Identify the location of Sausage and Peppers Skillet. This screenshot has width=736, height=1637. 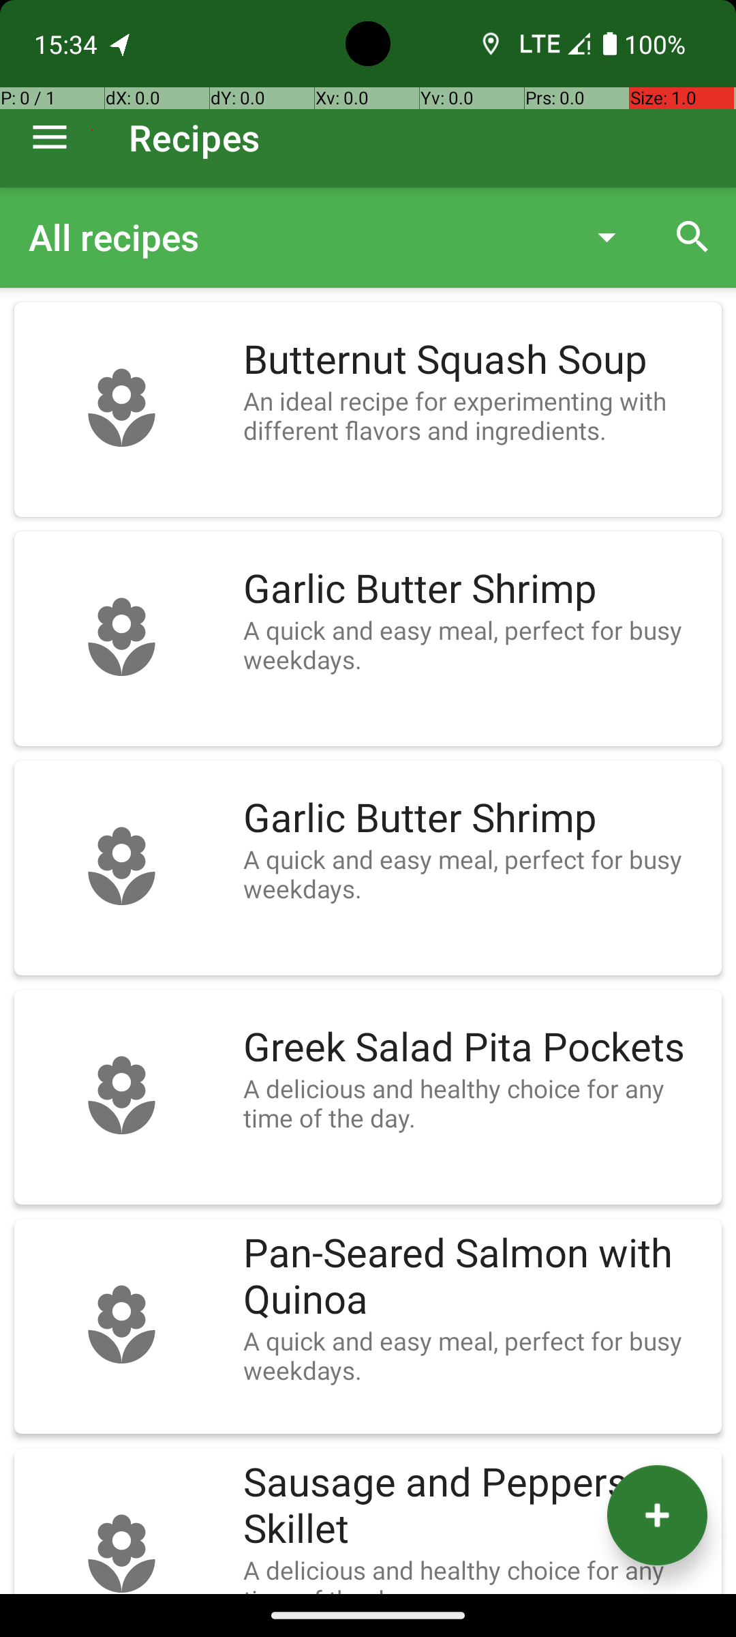
(476, 1506).